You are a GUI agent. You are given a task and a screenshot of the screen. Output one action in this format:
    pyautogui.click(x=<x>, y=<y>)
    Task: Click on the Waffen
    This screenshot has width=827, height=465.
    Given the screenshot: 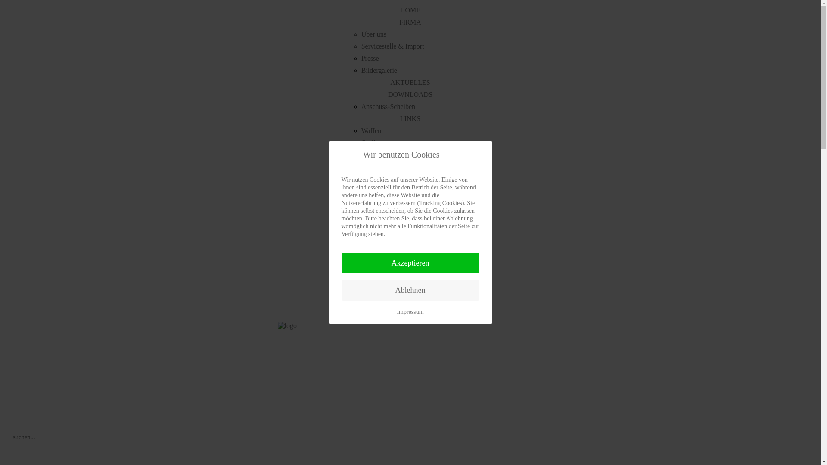 What is the action you would take?
    pyautogui.click(x=371, y=130)
    